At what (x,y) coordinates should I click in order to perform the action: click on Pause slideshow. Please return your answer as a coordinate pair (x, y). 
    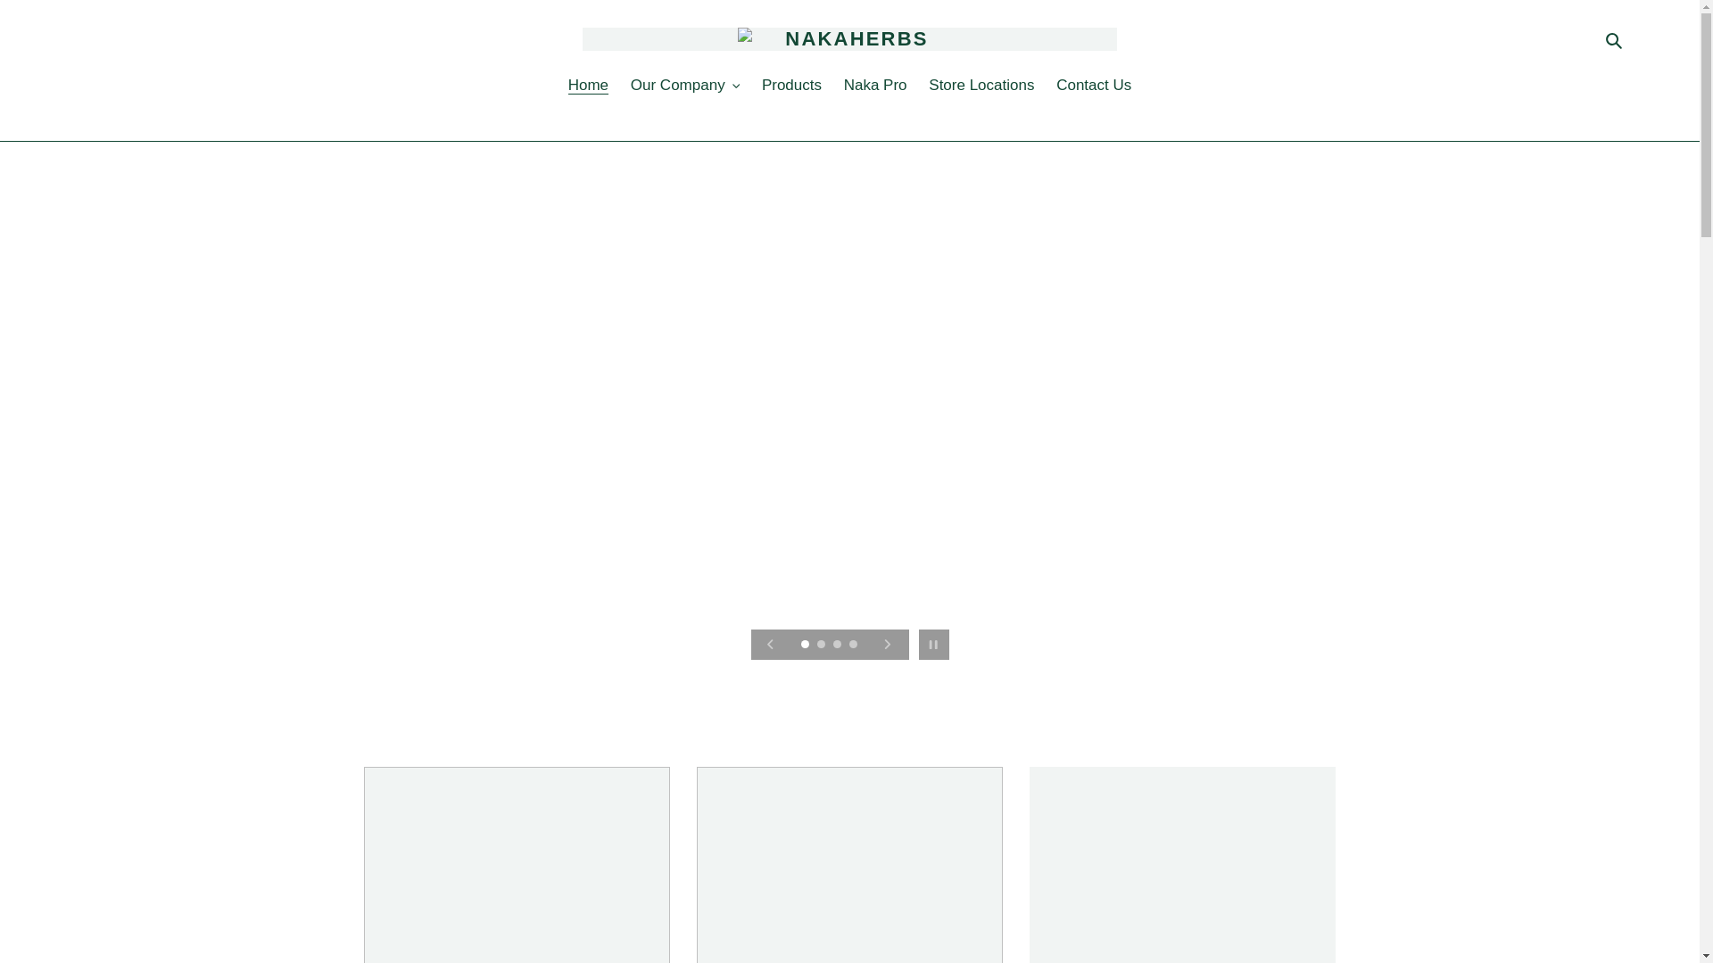
    Looking at the image, I should click on (932, 644).